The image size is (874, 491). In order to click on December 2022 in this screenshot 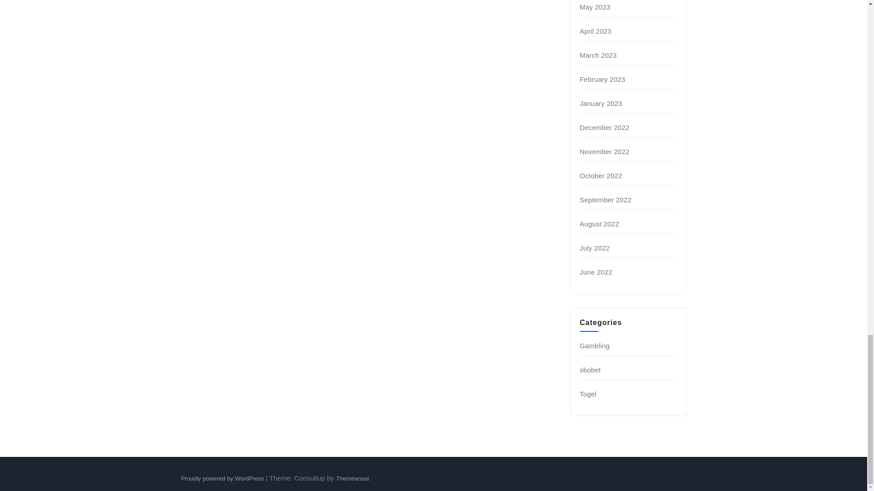, I will do `click(605, 127)`.